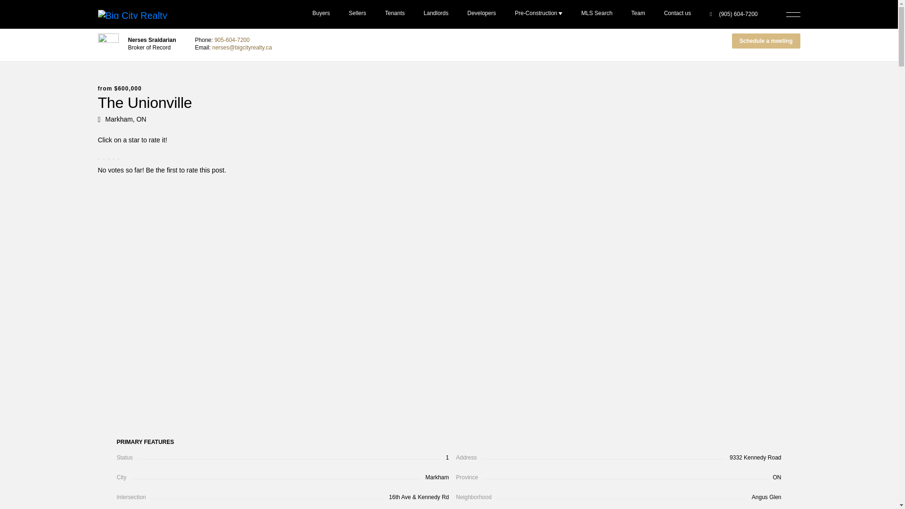  I want to click on Big City Realty, so click(137, 14).